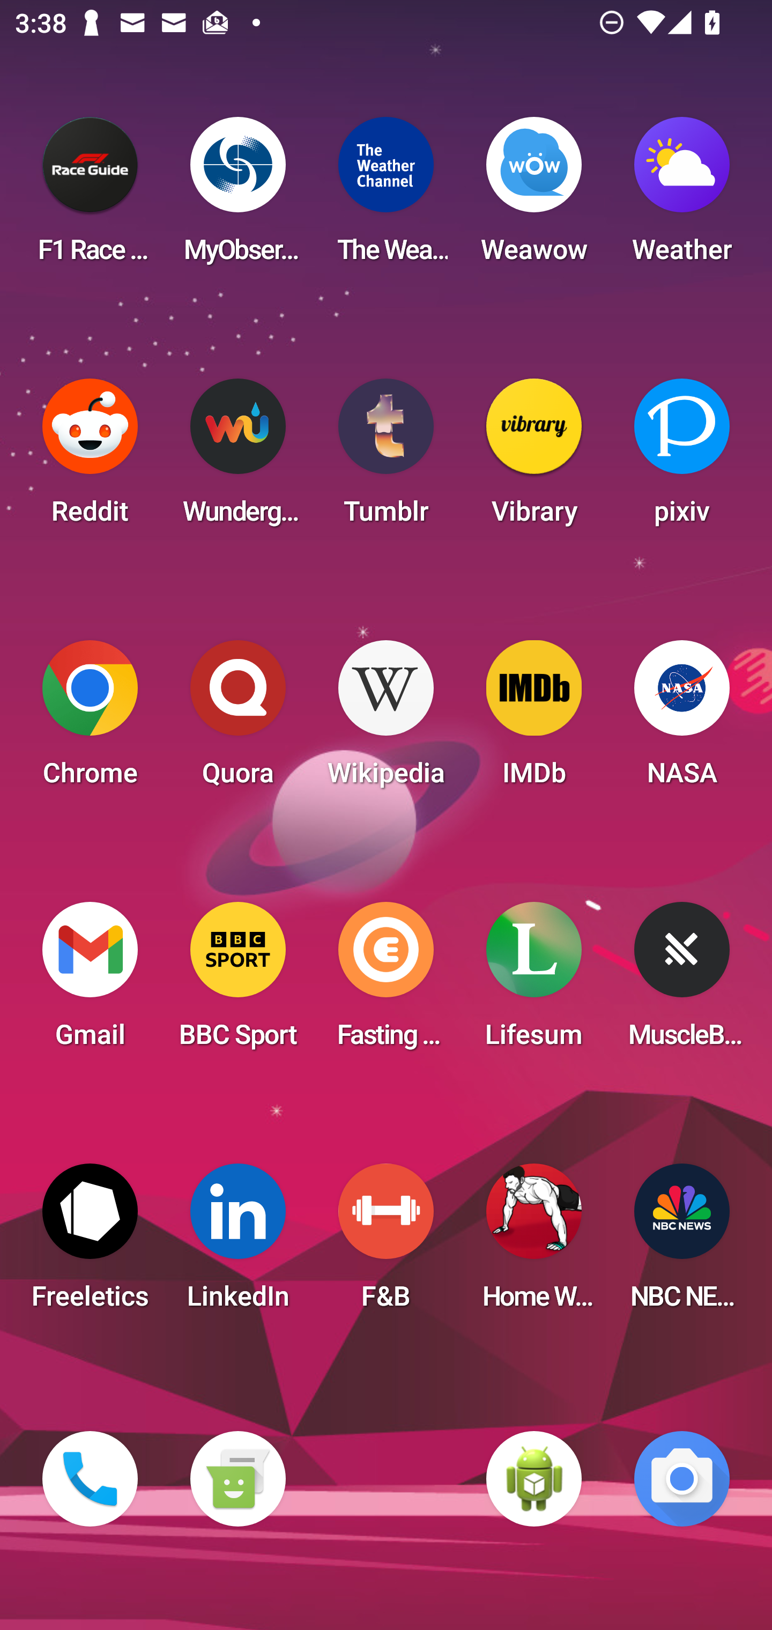 The height and width of the screenshot is (1630, 772). Describe the element at coordinates (237, 196) in the screenshot. I see `MyObservatory` at that location.